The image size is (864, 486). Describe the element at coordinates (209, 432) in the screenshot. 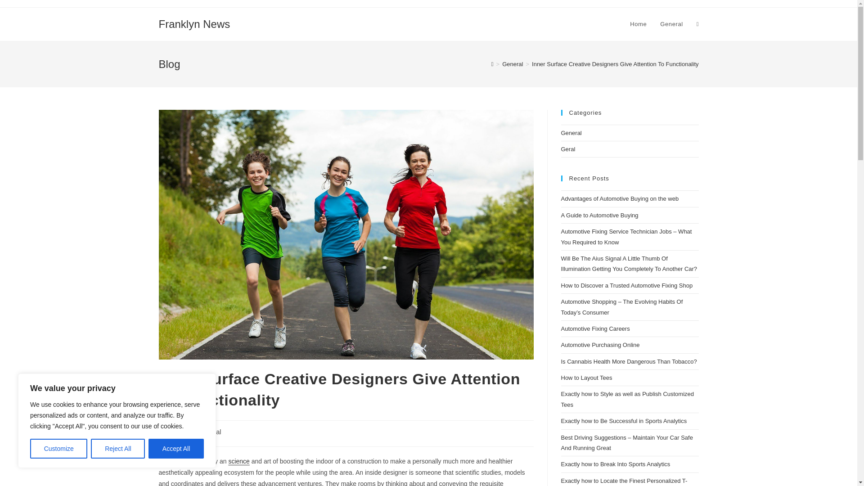

I see `General` at that location.